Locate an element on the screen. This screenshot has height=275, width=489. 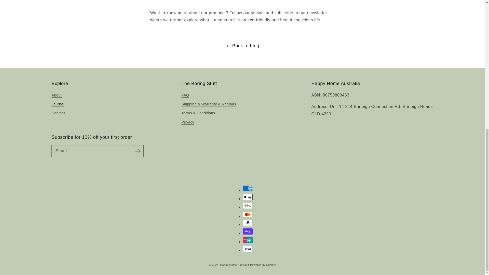
Apple Pay is located at coordinates (248, 197).